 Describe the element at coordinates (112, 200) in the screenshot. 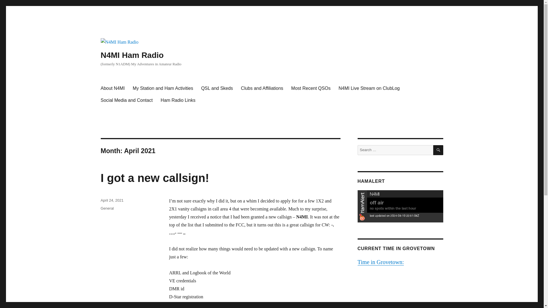

I see `April 24, 2021` at that location.